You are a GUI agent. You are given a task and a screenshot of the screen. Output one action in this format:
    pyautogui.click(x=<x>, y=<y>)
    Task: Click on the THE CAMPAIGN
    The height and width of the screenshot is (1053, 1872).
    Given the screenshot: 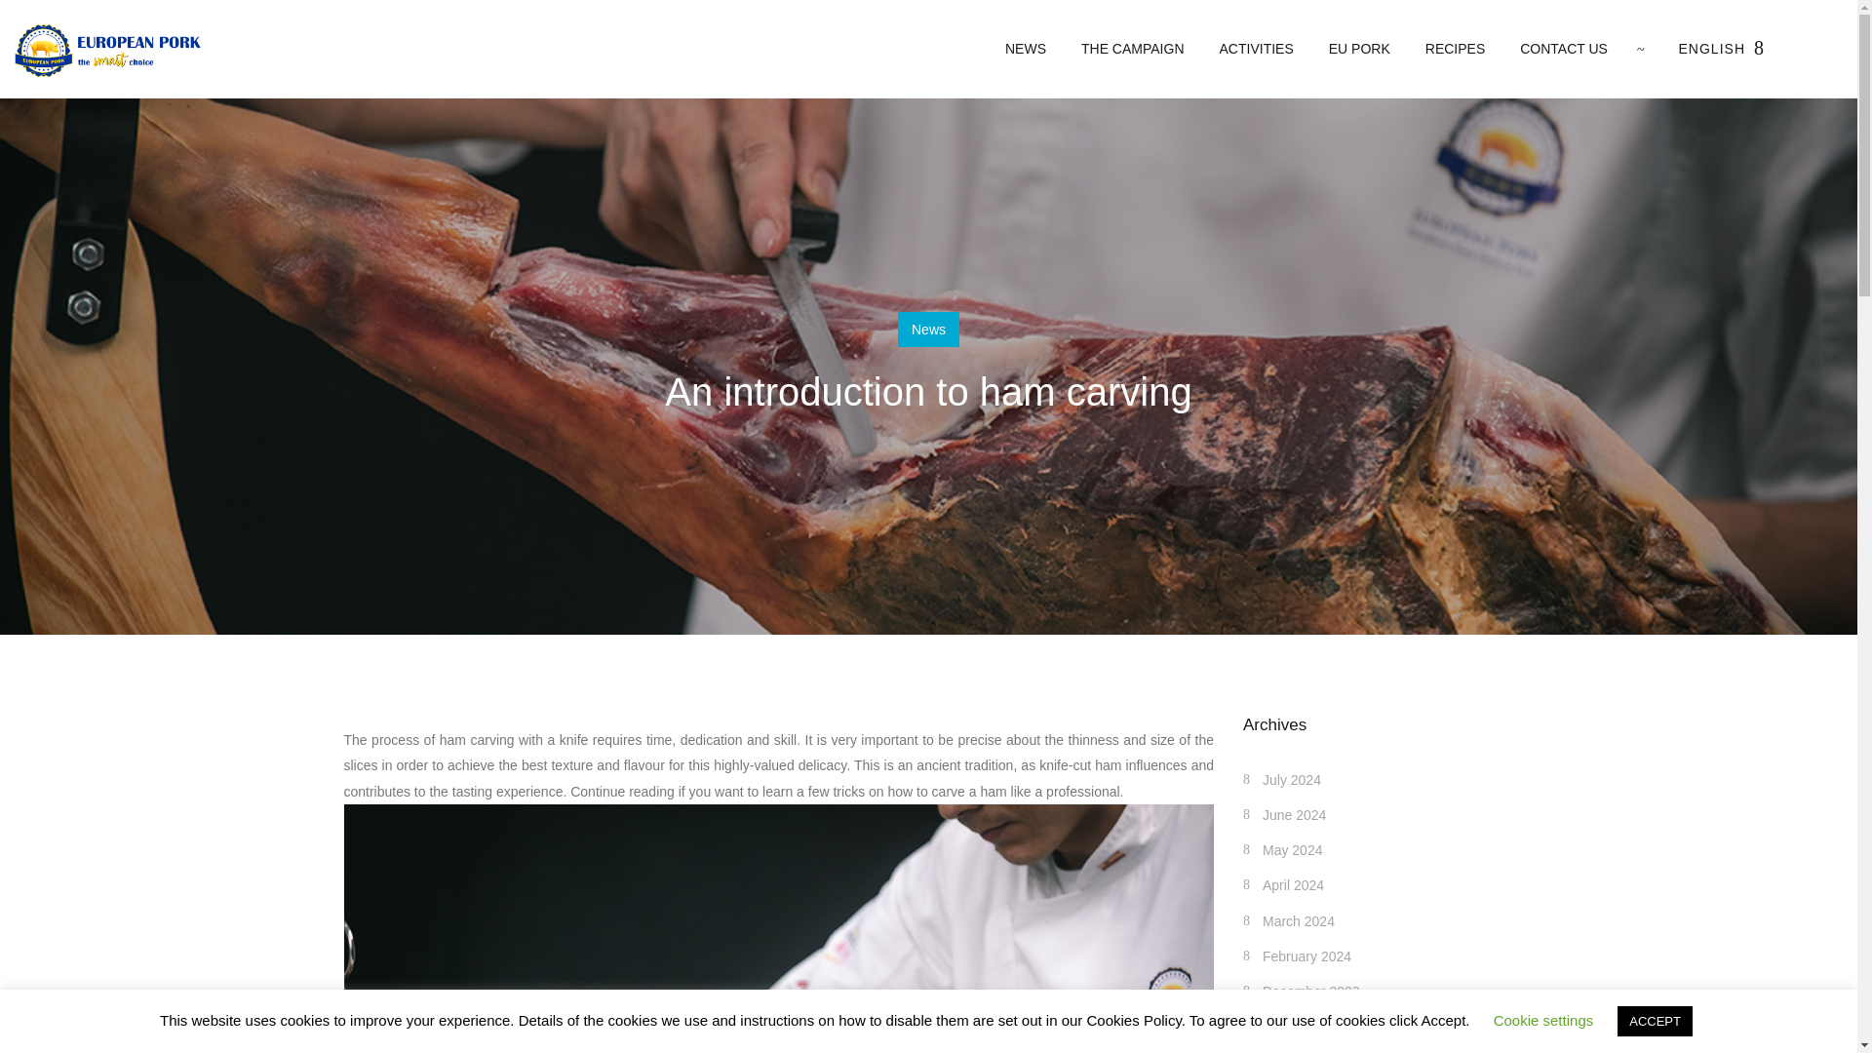 What is the action you would take?
    pyautogui.click(x=1132, y=49)
    